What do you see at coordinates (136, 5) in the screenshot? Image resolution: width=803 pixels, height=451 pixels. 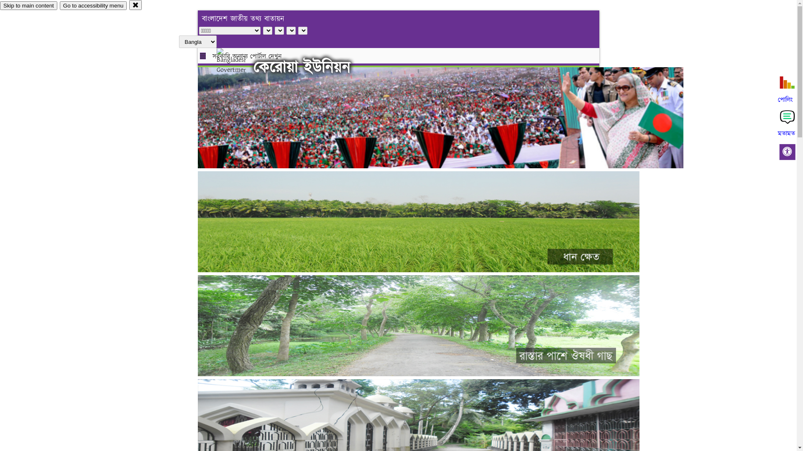 I see `close` at bounding box center [136, 5].